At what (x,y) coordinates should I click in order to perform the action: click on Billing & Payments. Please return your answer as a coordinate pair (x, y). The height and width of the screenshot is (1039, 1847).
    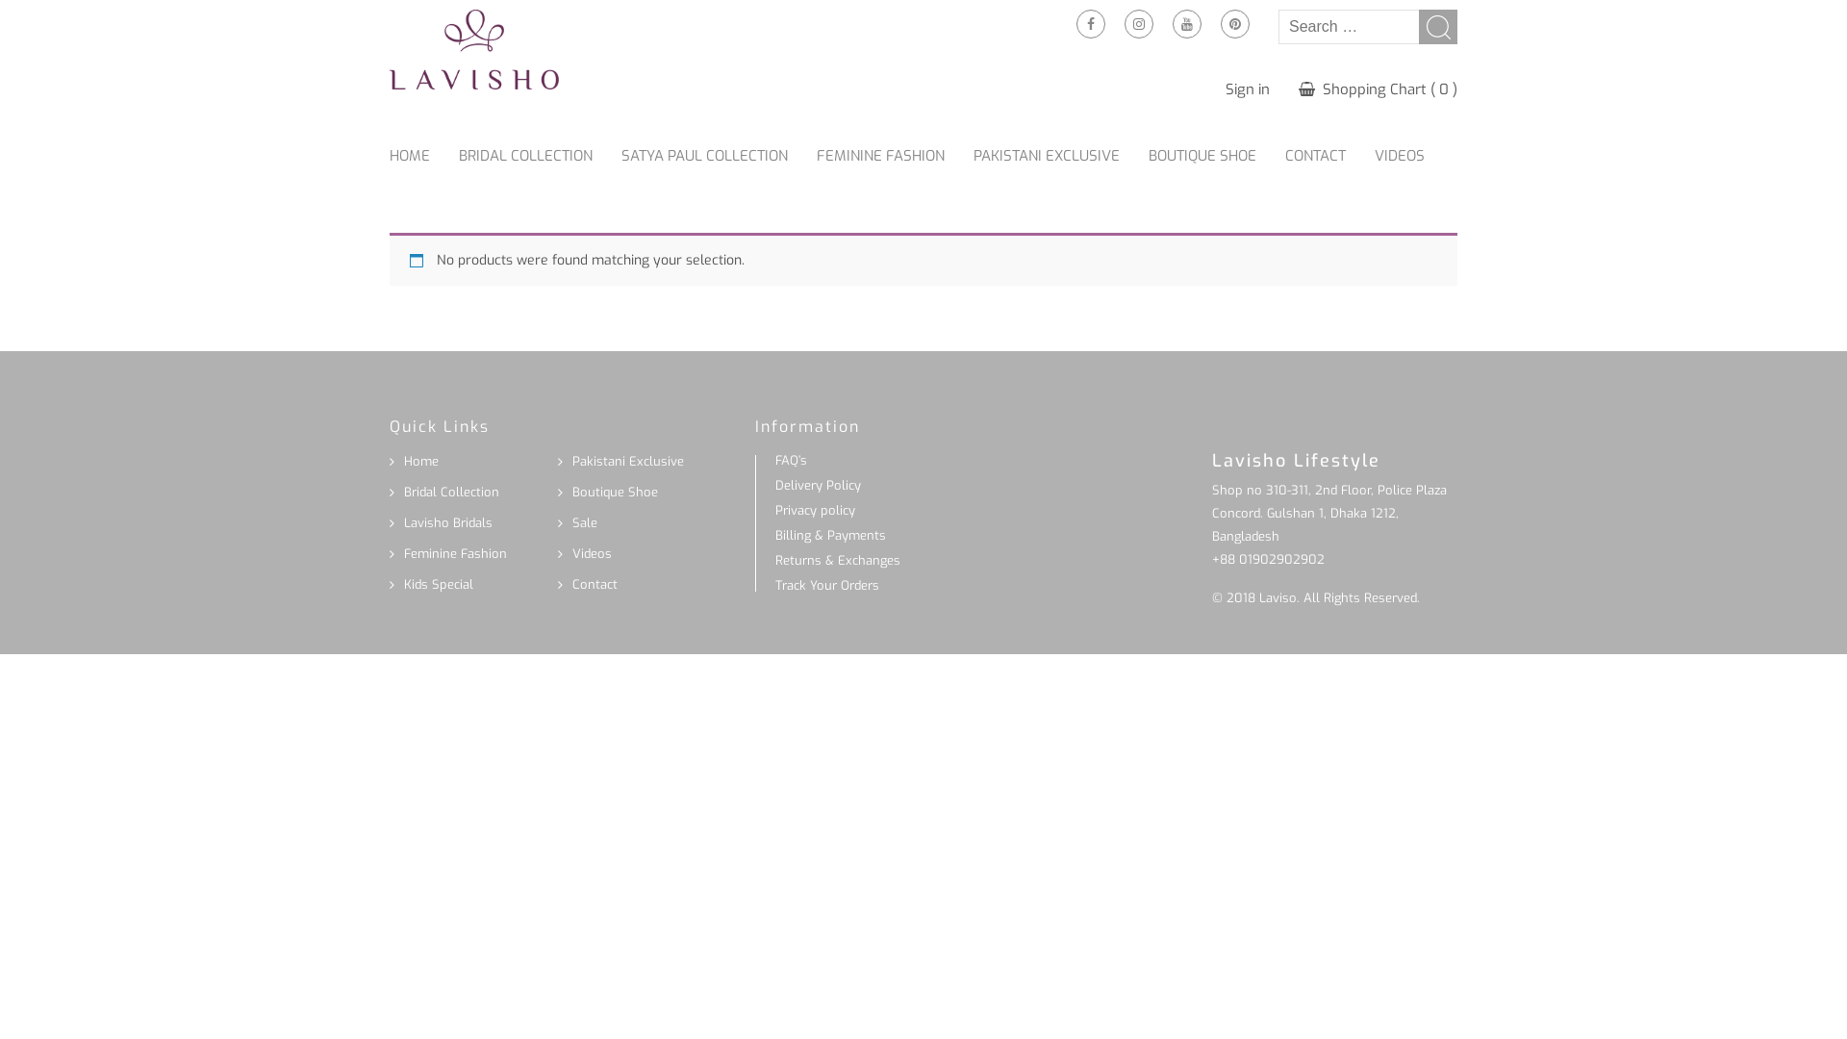
    Looking at the image, I should click on (831, 535).